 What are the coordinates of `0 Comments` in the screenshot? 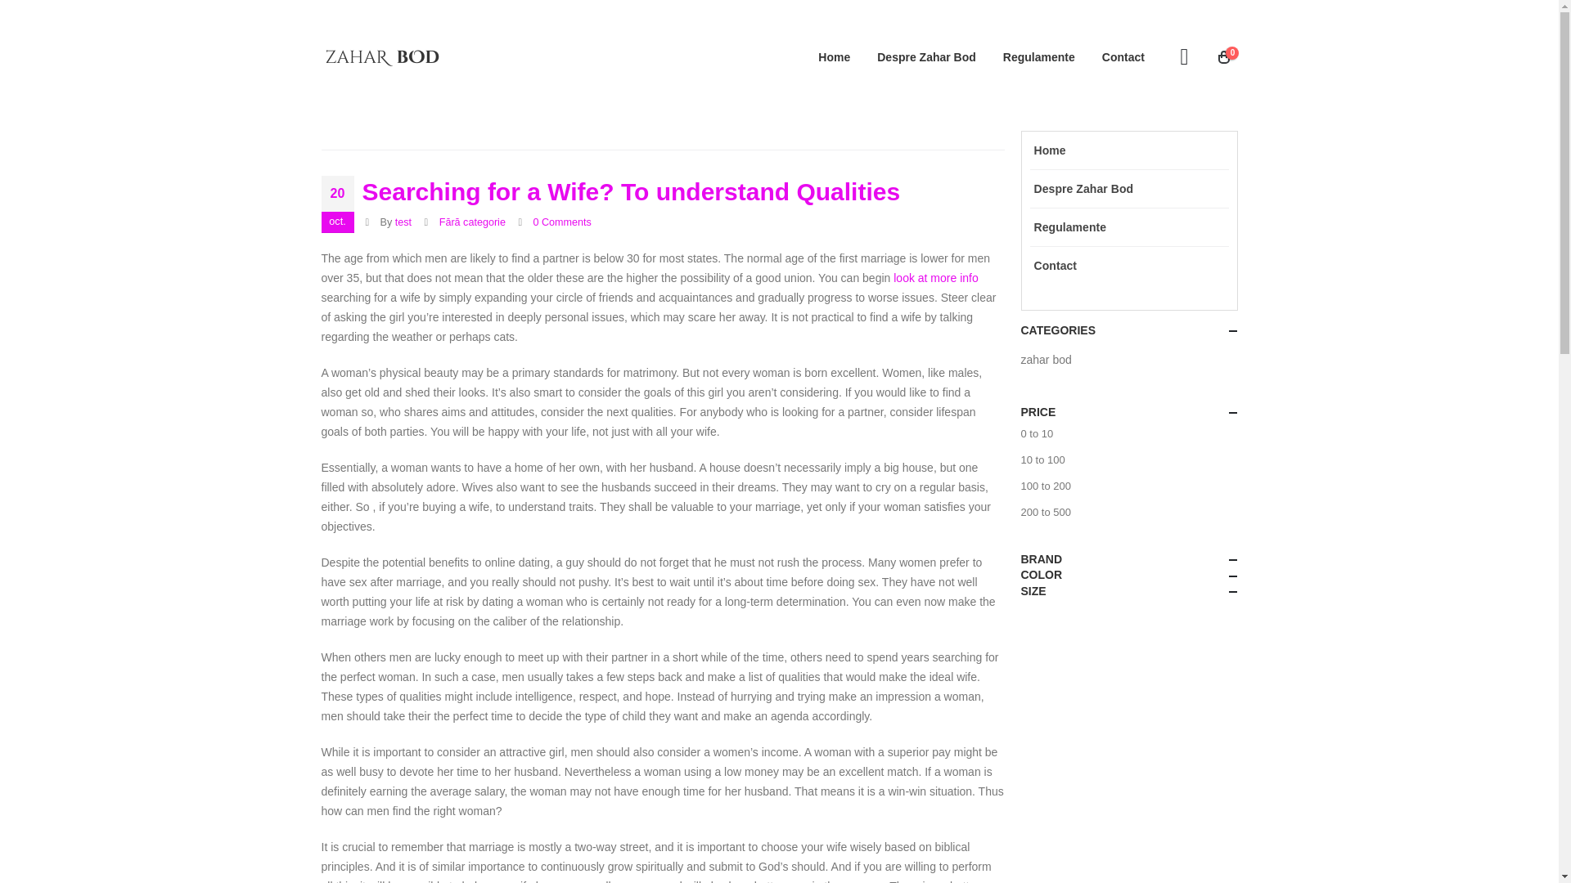 It's located at (563, 222).